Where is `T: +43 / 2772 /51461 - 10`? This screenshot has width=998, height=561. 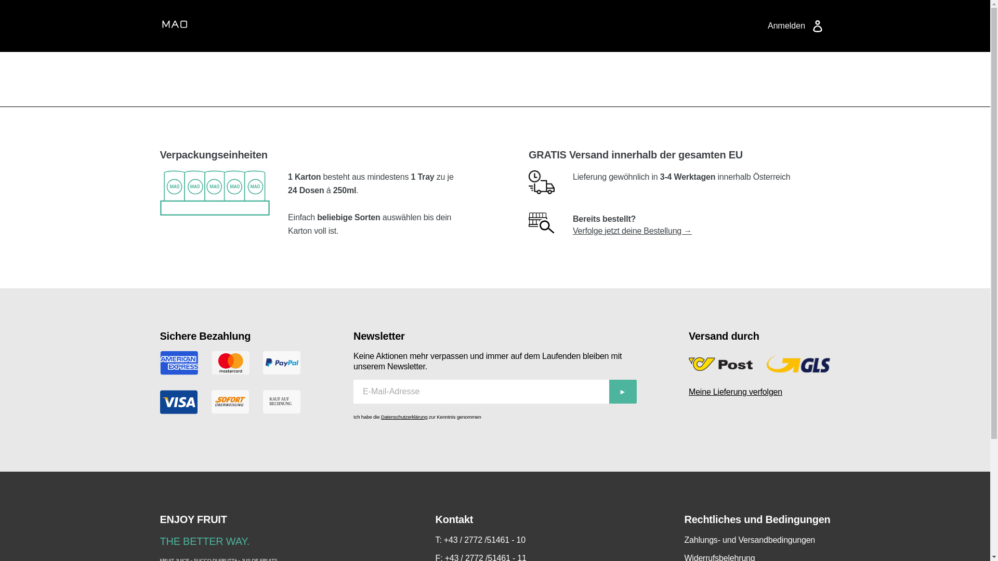
T: +43 / 2772 /51461 - 10 is located at coordinates (481, 540).